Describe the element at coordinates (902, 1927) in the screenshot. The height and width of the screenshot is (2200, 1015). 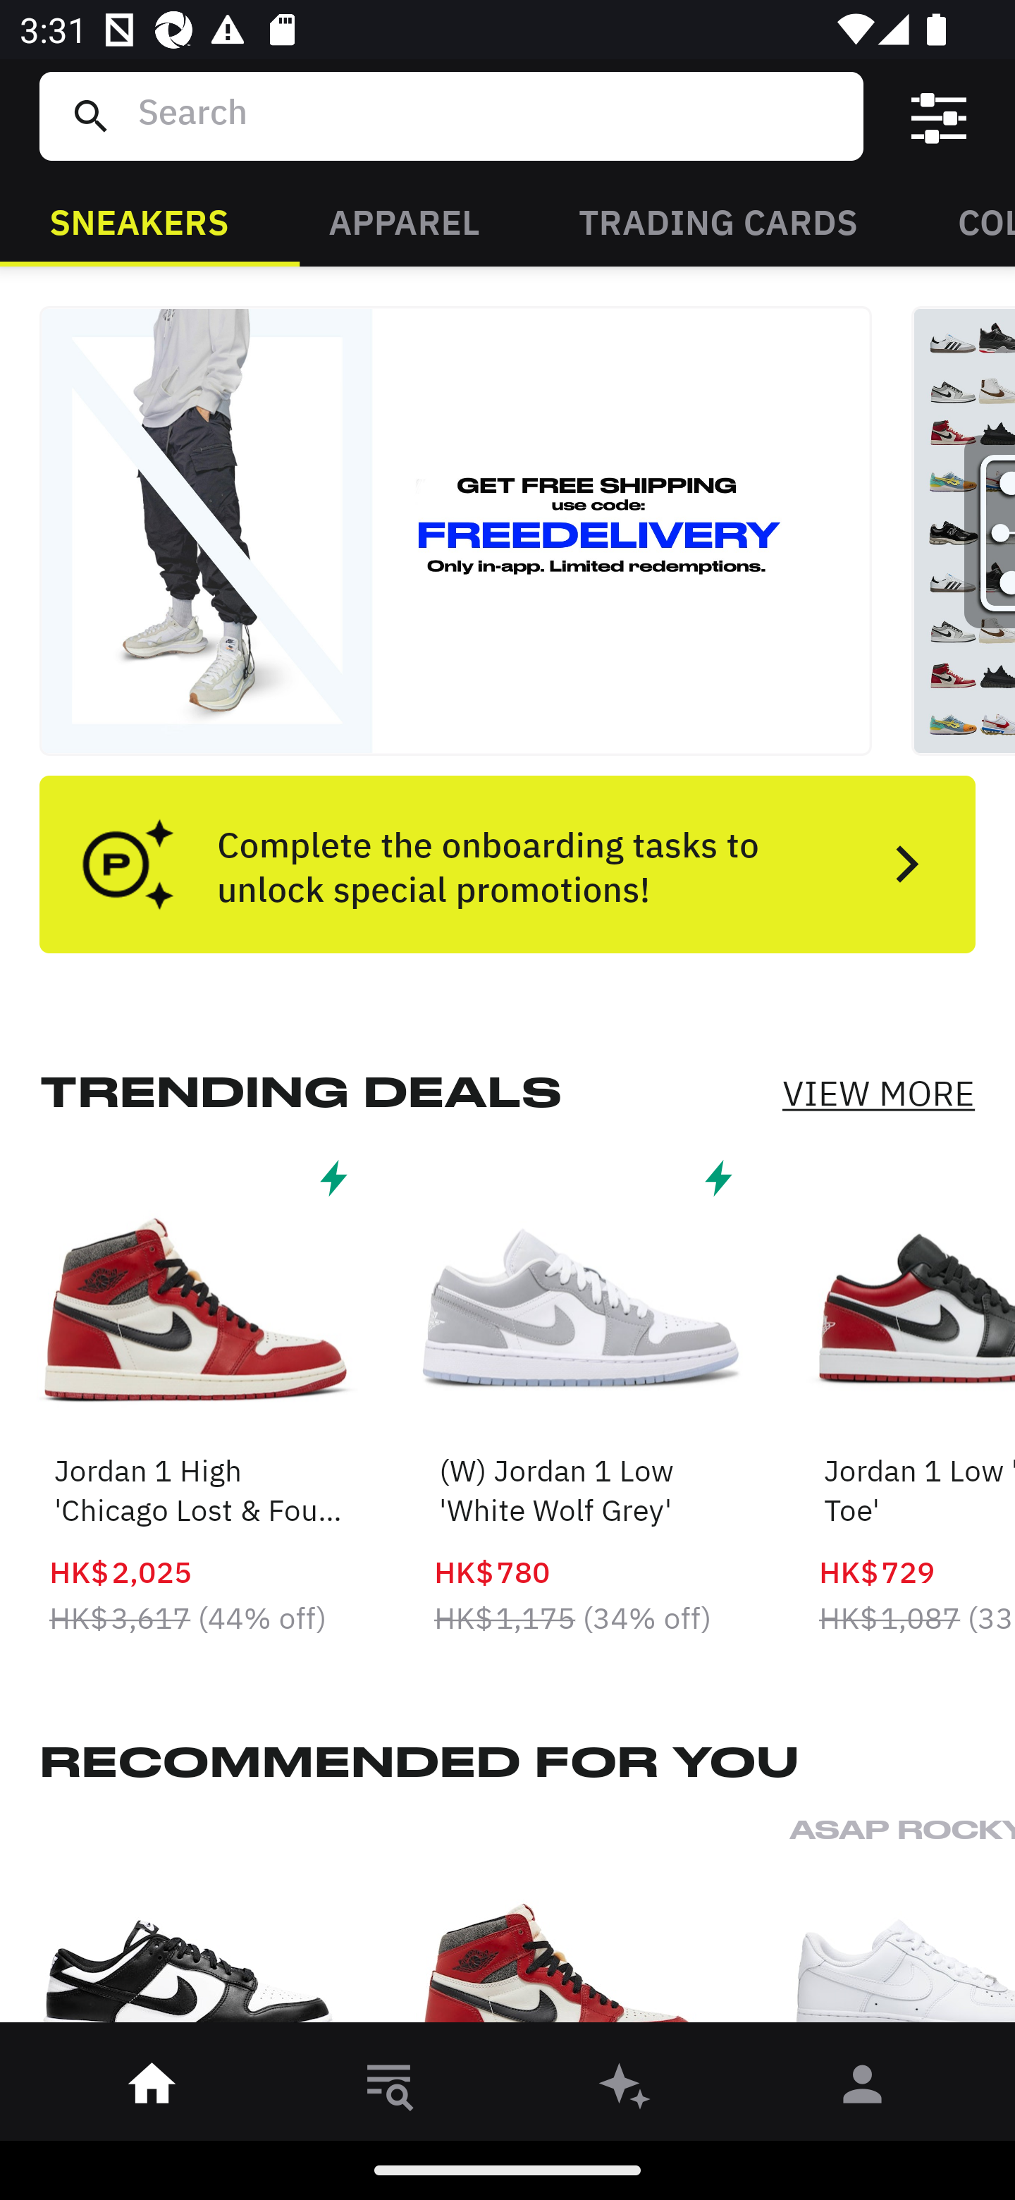
I see `ASAP ROCKY` at that location.